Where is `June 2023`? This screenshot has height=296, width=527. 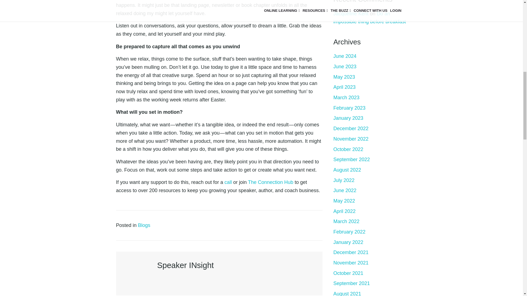 June 2023 is located at coordinates (344, 66).